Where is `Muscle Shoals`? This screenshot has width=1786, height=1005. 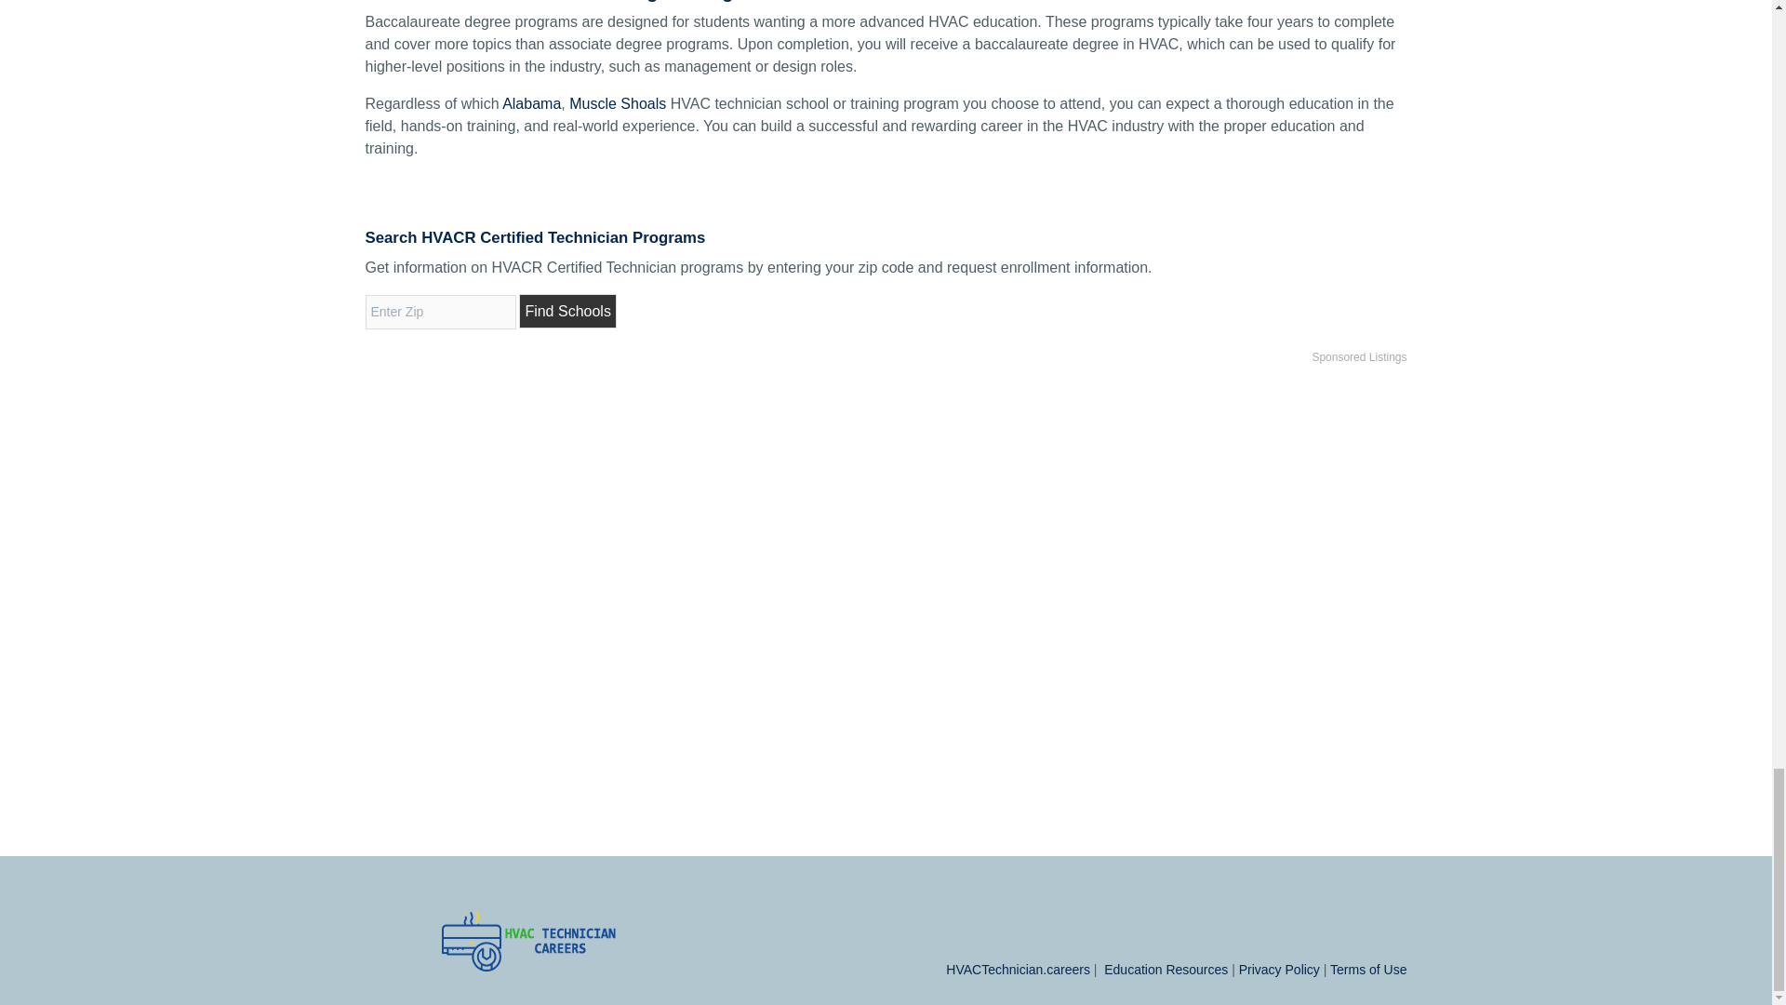 Muscle Shoals is located at coordinates (618, 102).